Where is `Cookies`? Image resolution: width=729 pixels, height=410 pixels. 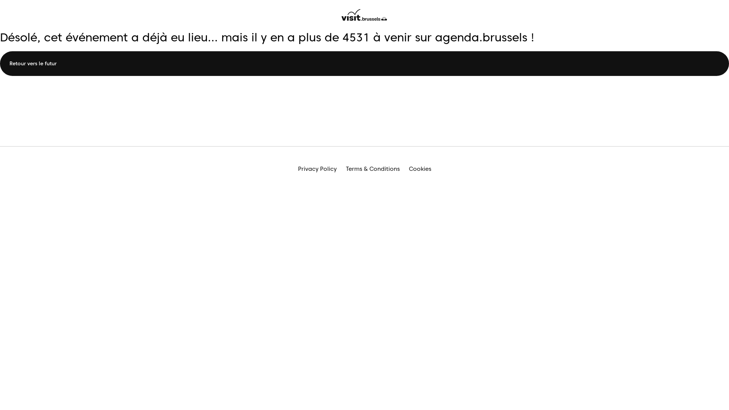
Cookies is located at coordinates (420, 169).